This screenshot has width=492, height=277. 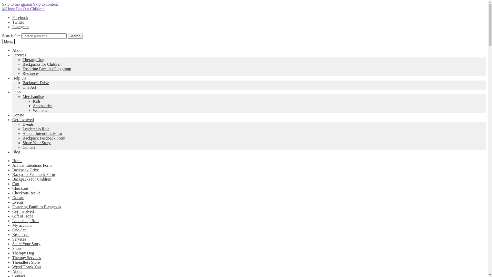 I want to click on Gift of Hope, so click(x=23, y=216).